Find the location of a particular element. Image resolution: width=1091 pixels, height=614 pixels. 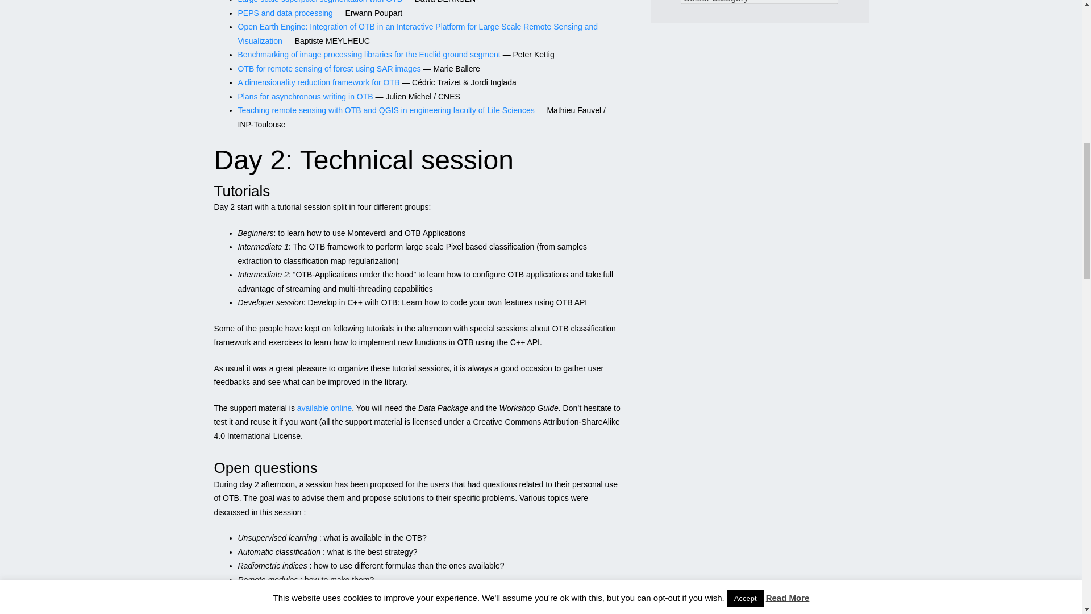

PEPS and data processing is located at coordinates (285, 13).